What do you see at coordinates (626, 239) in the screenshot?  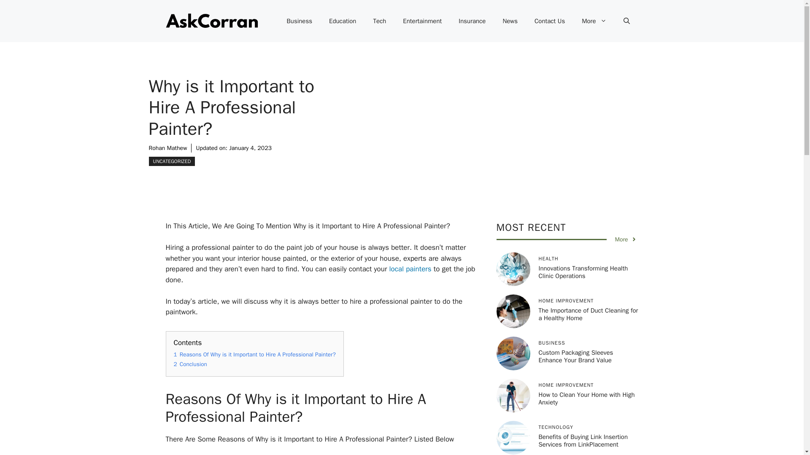 I see `More` at bounding box center [626, 239].